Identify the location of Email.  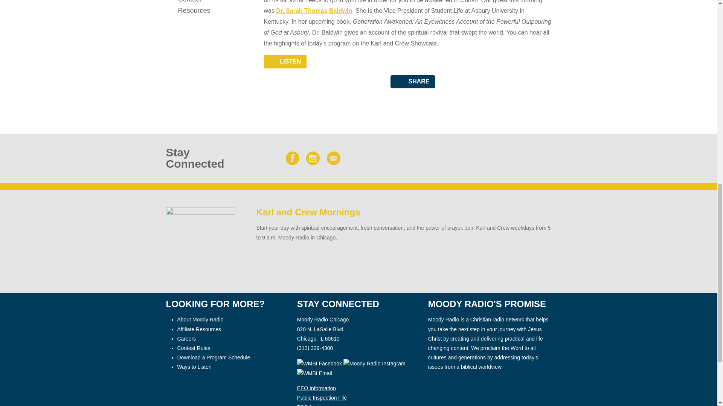
(334, 158).